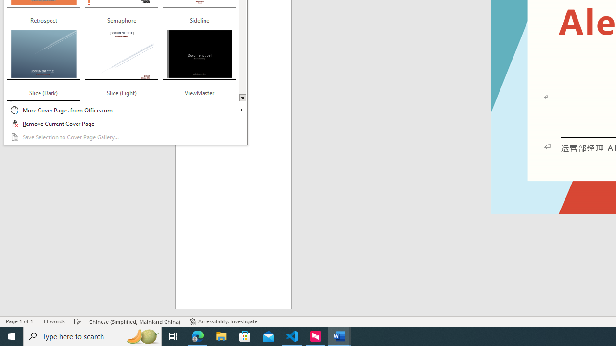 Image resolution: width=616 pixels, height=346 pixels. I want to click on Type here to search, so click(92, 336).